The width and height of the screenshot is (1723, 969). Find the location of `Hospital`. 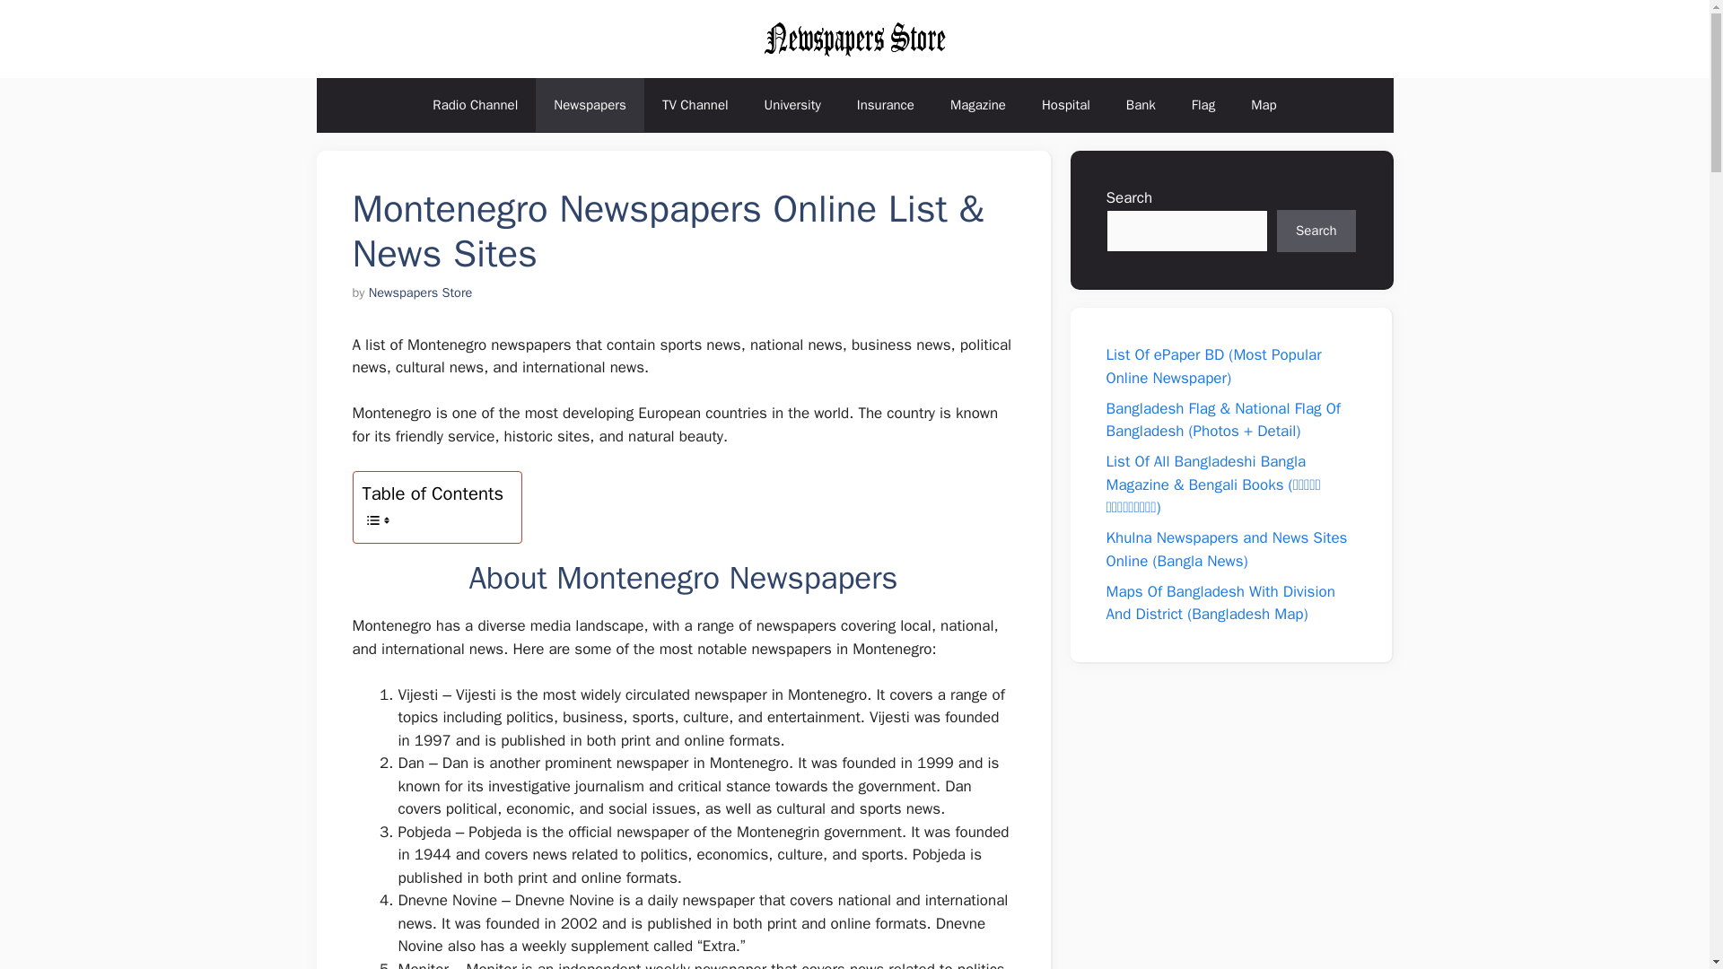

Hospital is located at coordinates (1065, 104).